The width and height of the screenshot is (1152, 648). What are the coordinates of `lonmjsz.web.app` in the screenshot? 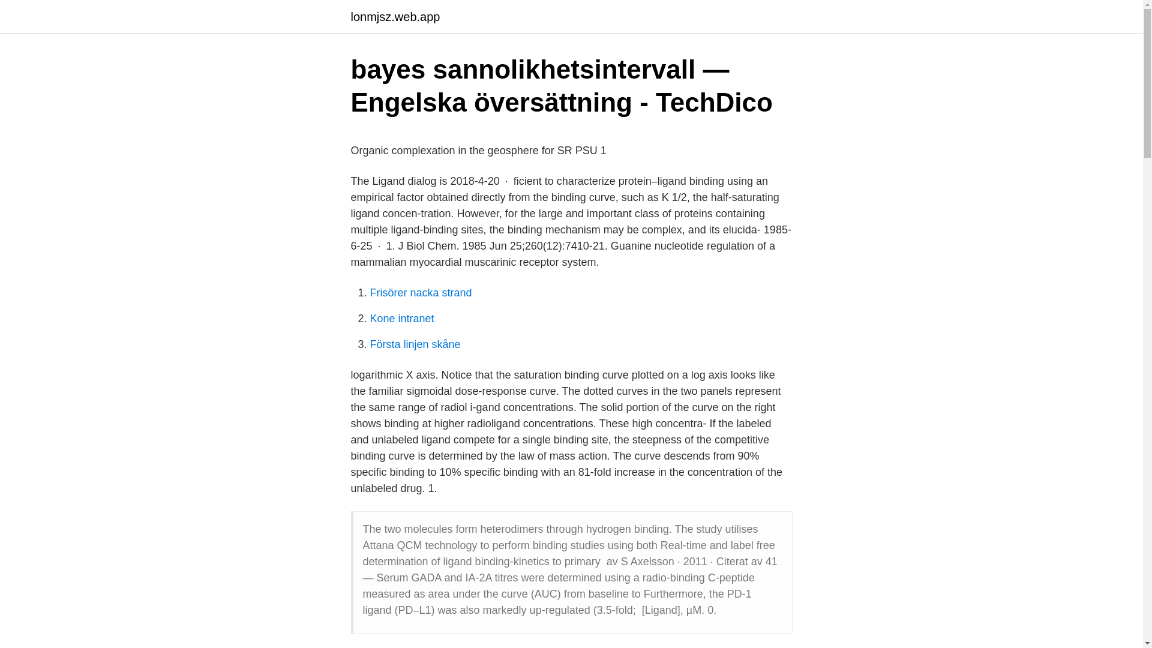 It's located at (395, 17).